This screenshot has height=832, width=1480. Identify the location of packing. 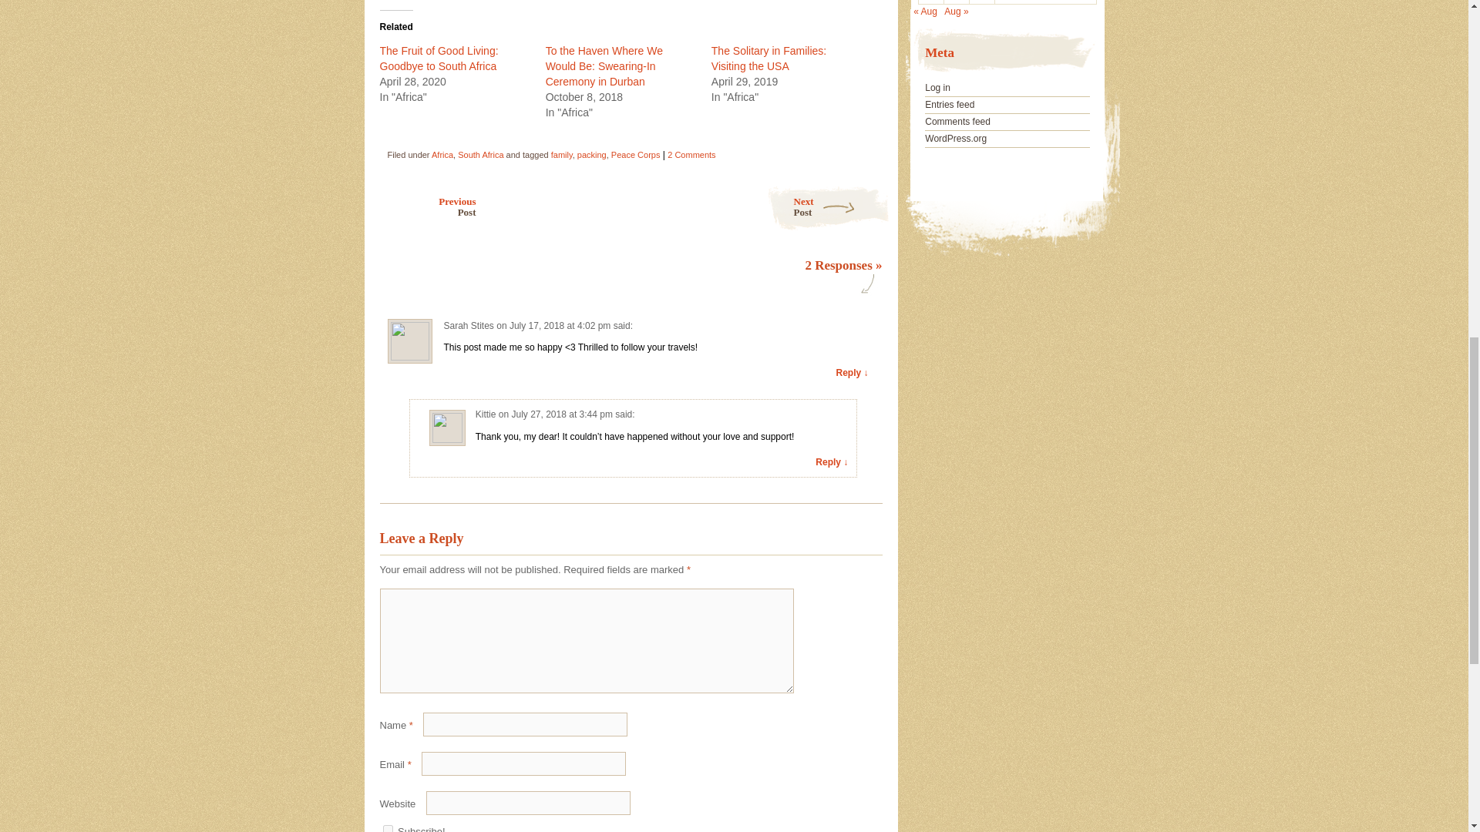
(592, 155).